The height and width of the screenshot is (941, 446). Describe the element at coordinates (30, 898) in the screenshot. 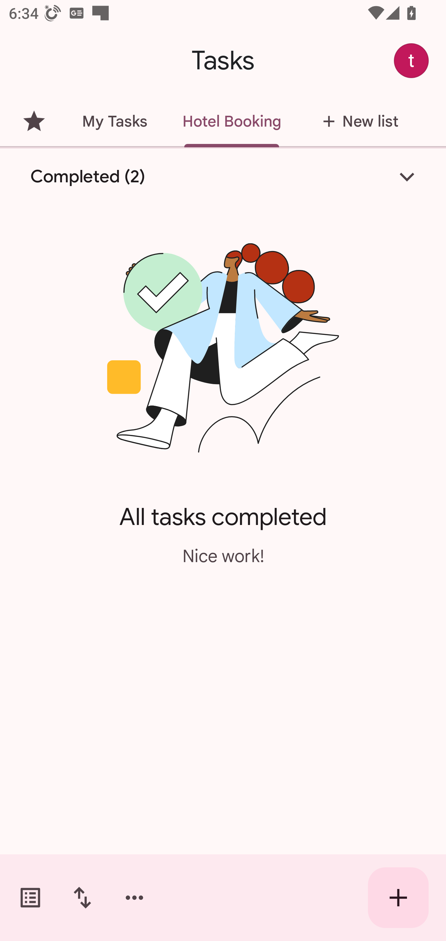

I see `Switch task lists` at that location.